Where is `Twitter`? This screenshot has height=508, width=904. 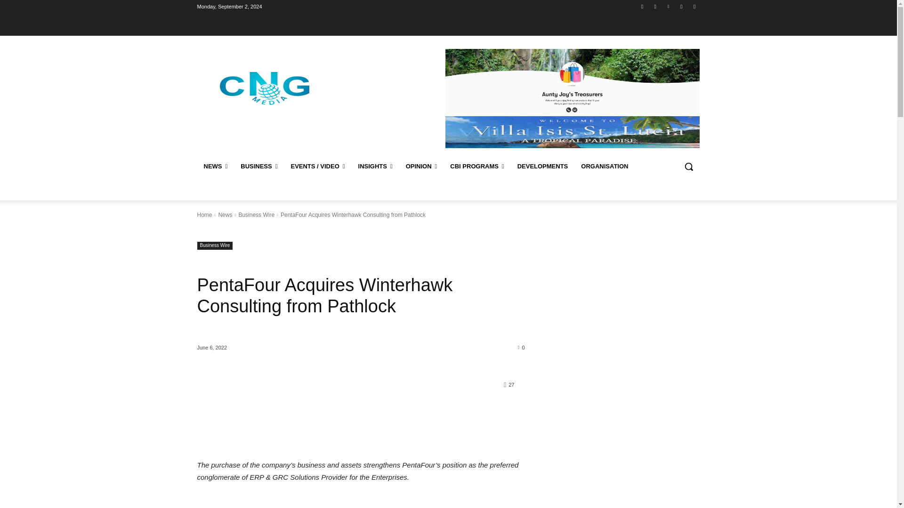
Twitter is located at coordinates (682, 6).